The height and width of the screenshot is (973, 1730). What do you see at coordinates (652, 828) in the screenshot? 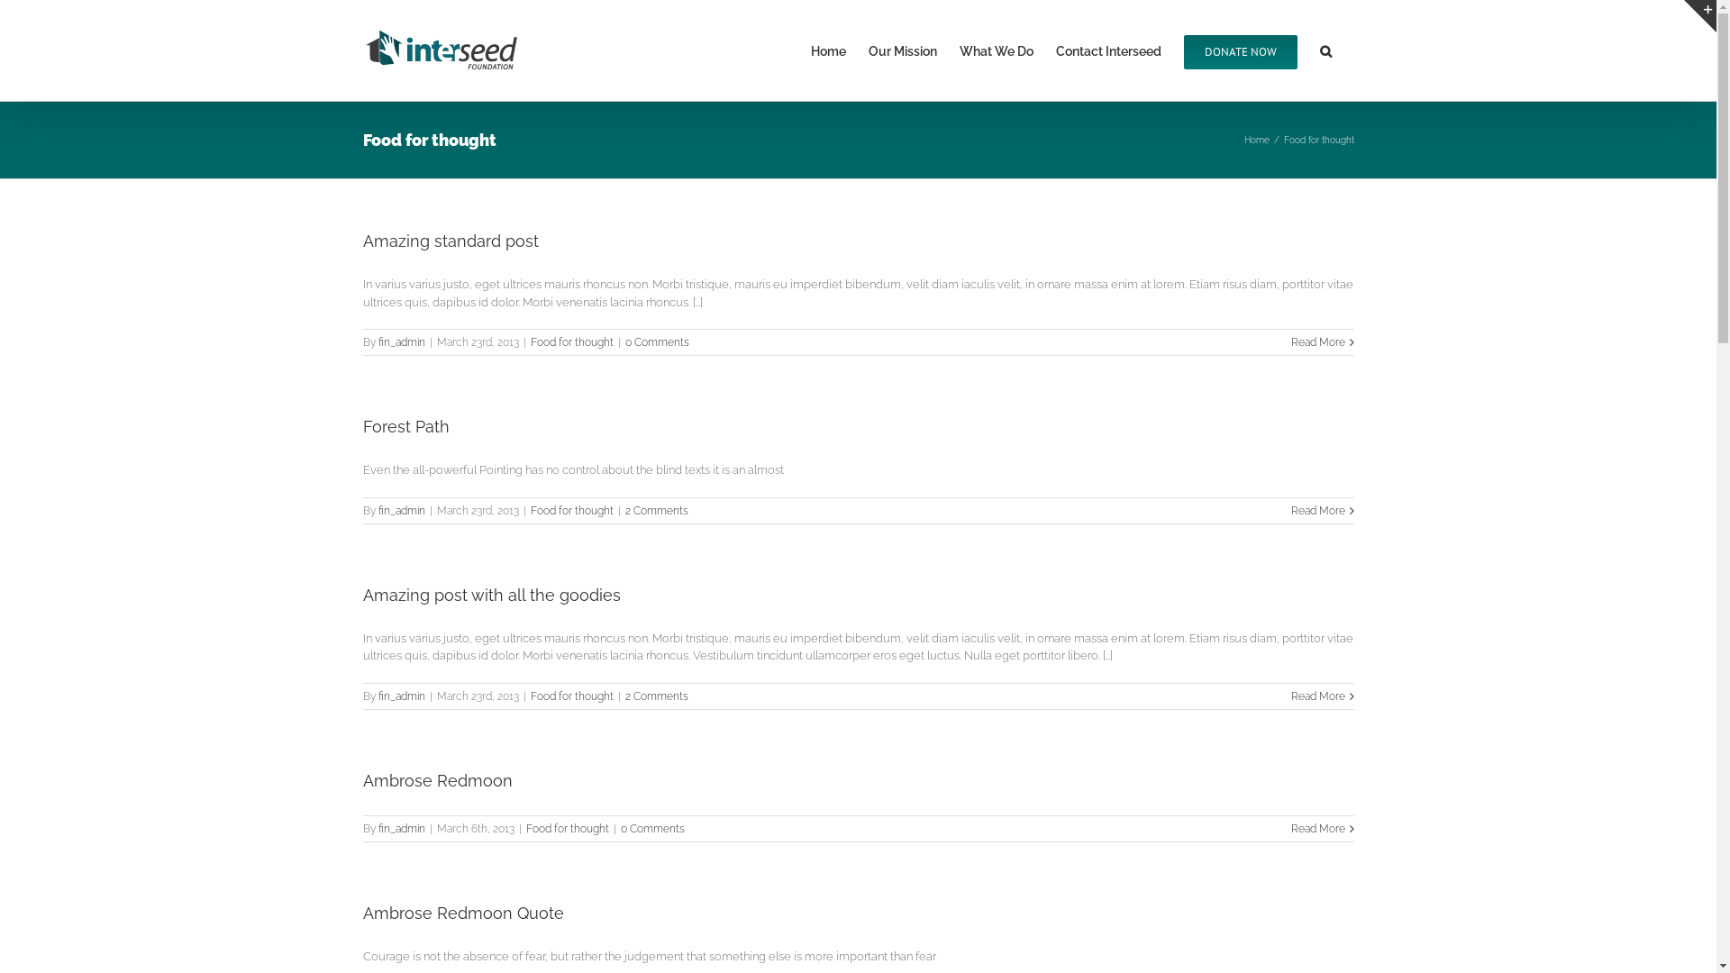
I see `0 Comments` at bounding box center [652, 828].